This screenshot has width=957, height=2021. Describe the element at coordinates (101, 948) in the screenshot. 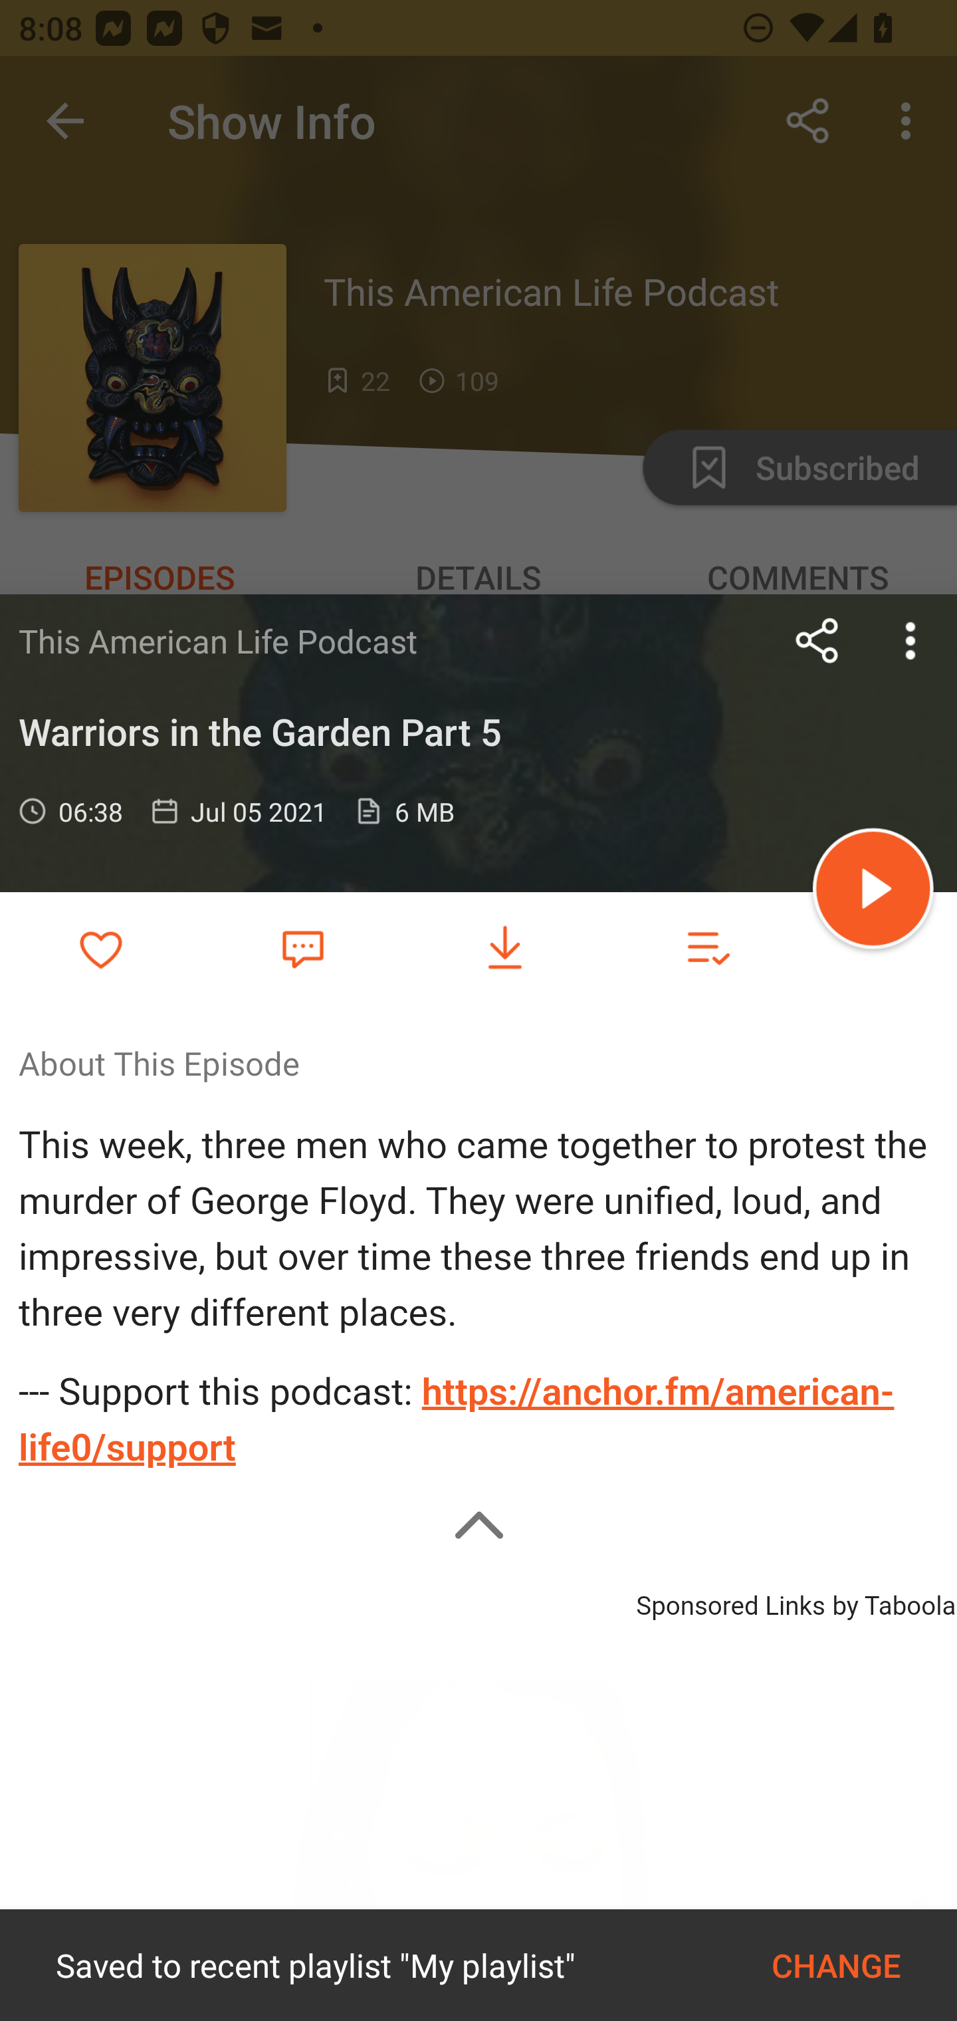

I see `Add to Favorites` at that location.